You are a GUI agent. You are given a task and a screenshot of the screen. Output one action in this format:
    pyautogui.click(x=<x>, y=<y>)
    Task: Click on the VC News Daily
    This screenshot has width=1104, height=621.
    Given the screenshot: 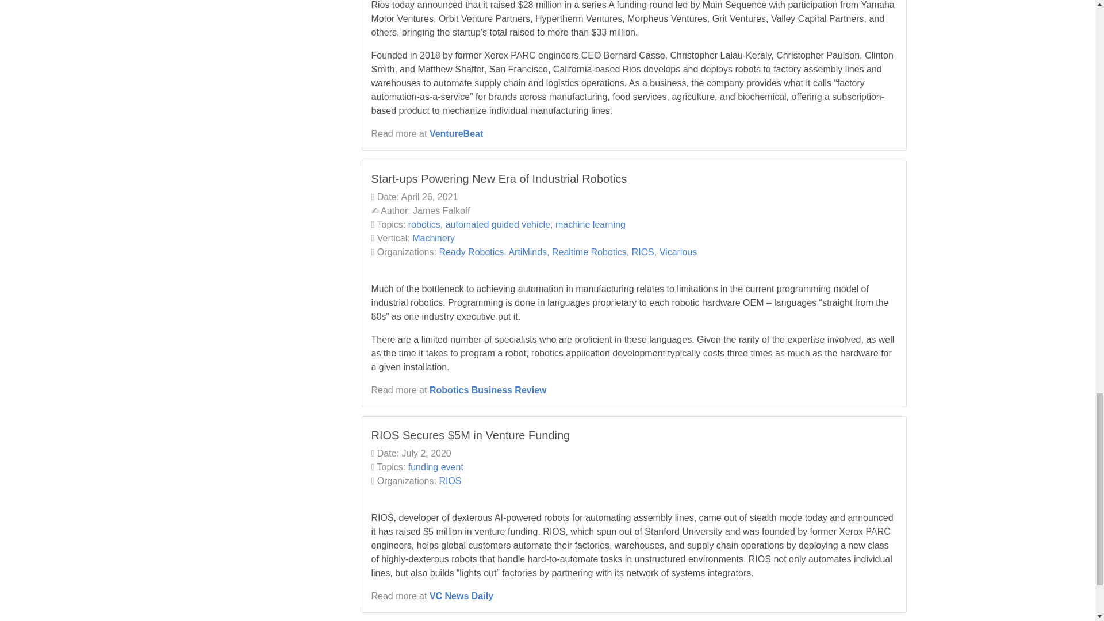 What is the action you would take?
    pyautogui.click(x=461, y=596)
    